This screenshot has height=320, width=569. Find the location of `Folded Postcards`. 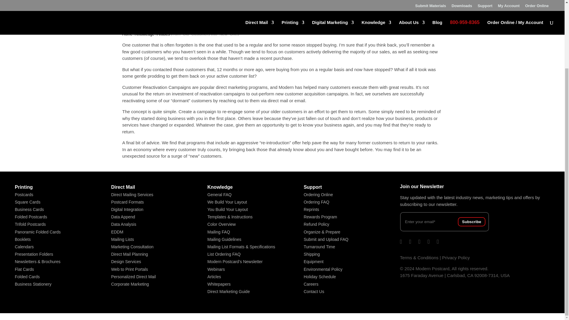

Folded Postcards is located at coordinates (31, 217).